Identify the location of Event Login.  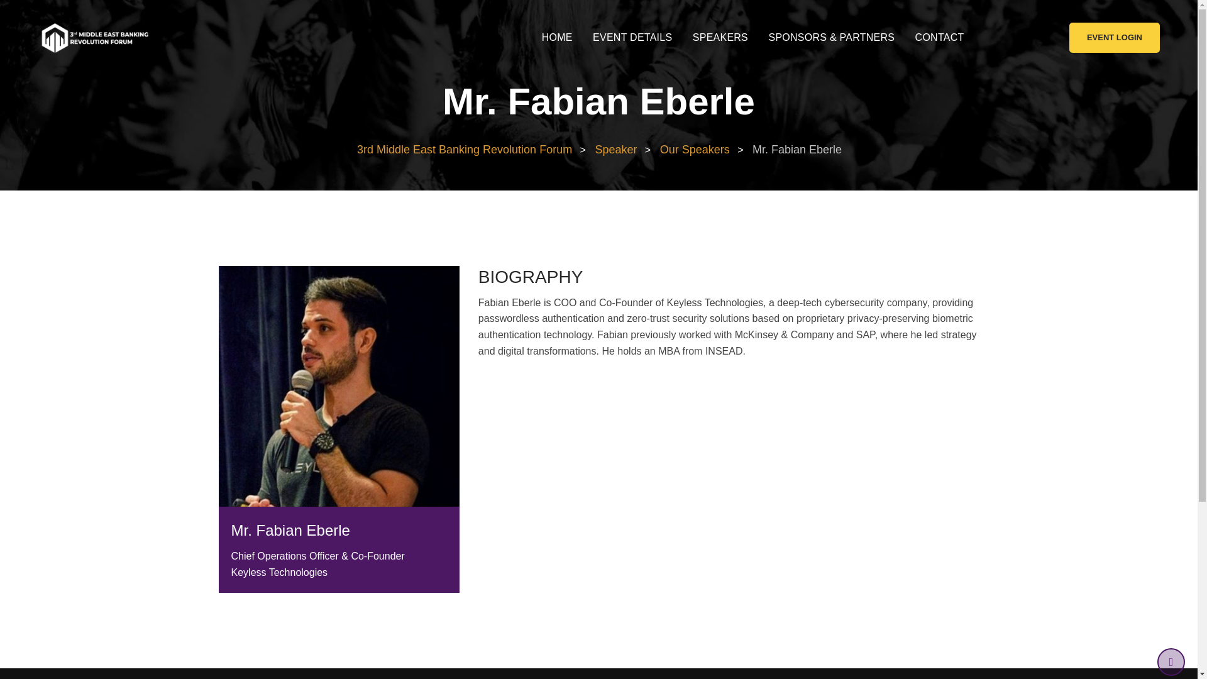
(1115, 38).